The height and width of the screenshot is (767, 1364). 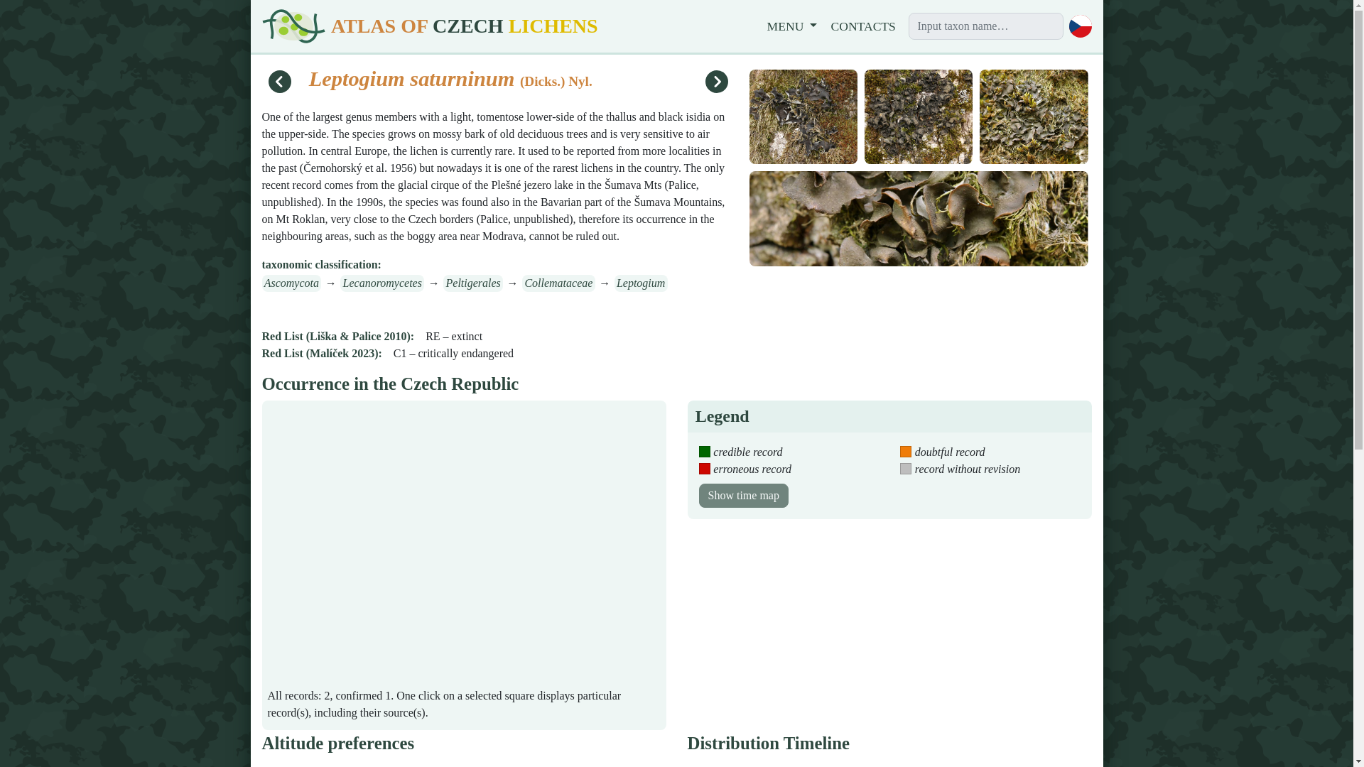 I want to click on MENU, so click(x=792, y=26).